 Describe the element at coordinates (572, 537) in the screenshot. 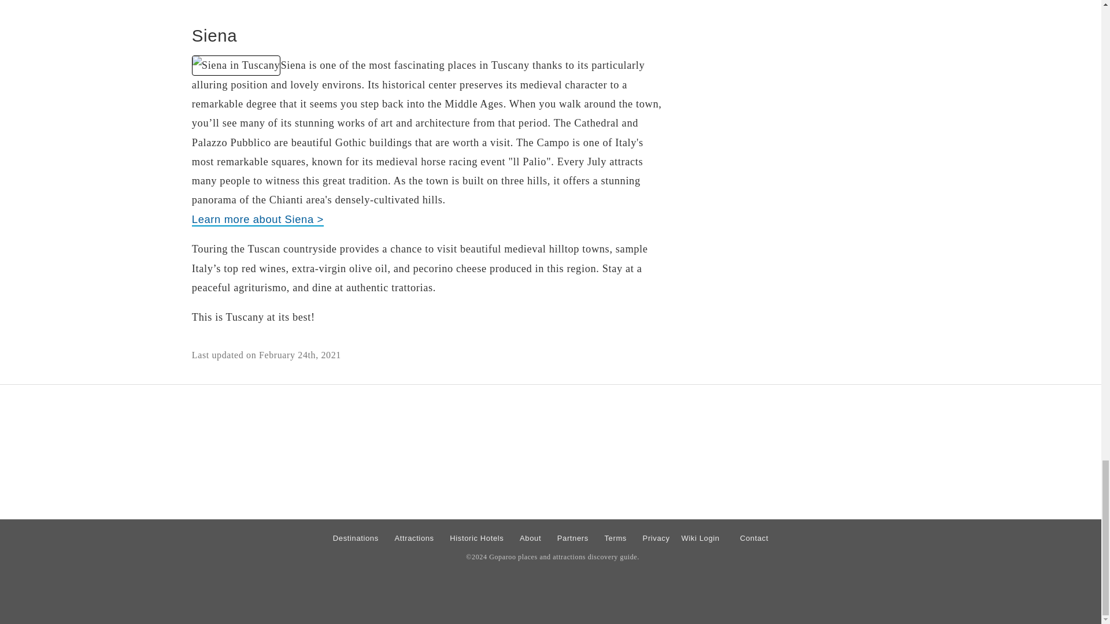

I see `Partners` at that location.